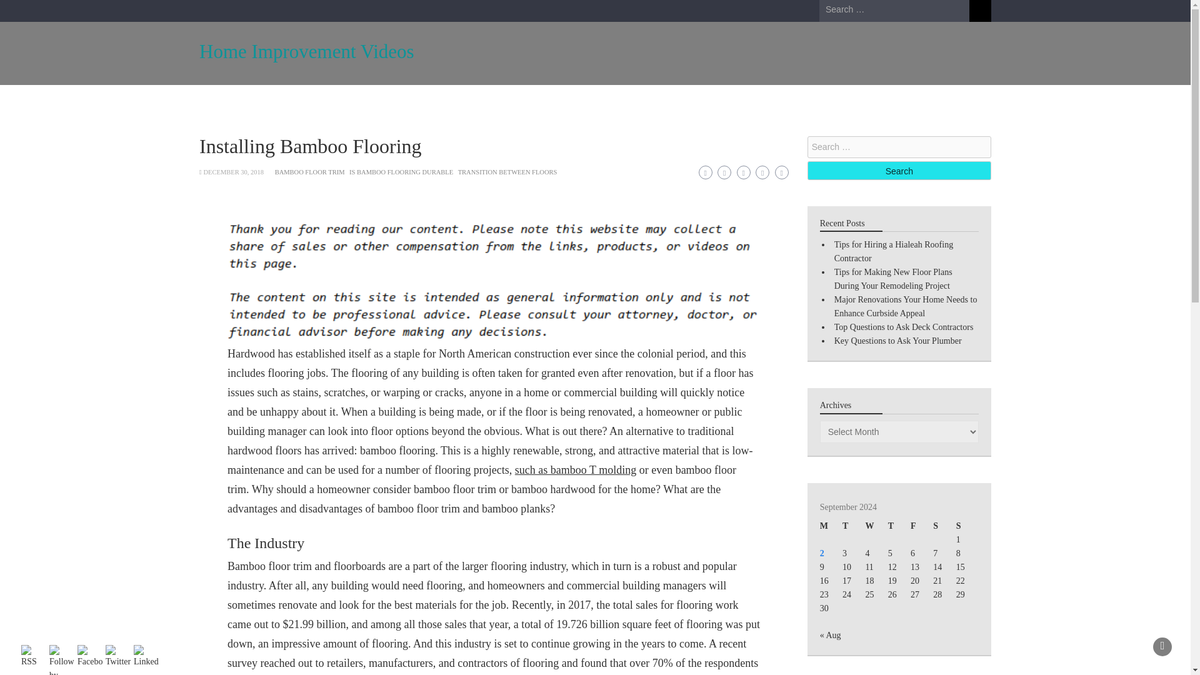  I want to click on Home Improvement Videos, so click(306, 51).